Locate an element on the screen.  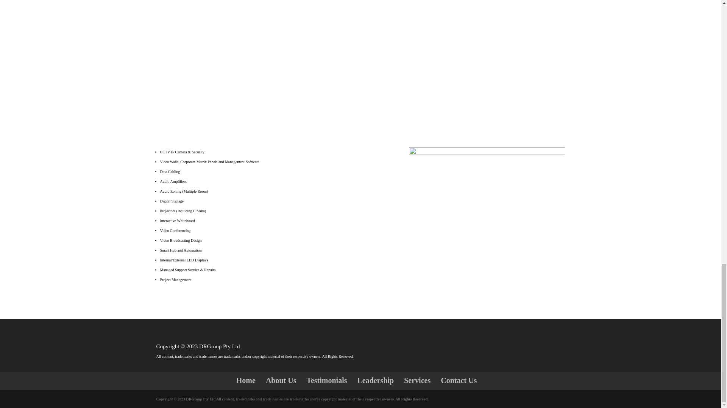
About Us is located at coordinates (281, 380).